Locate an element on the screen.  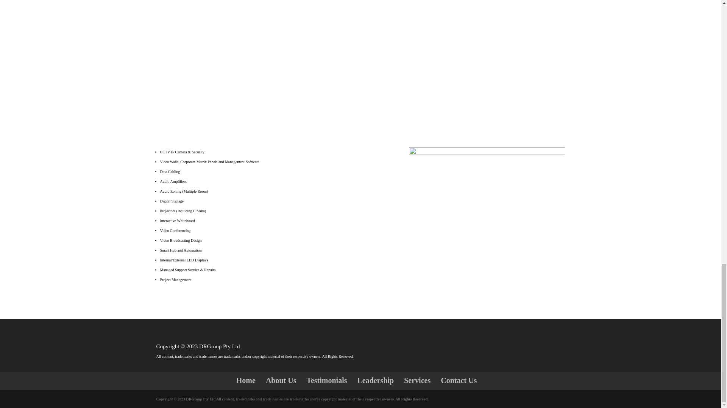
About Us is located at coordinates (281, 380).